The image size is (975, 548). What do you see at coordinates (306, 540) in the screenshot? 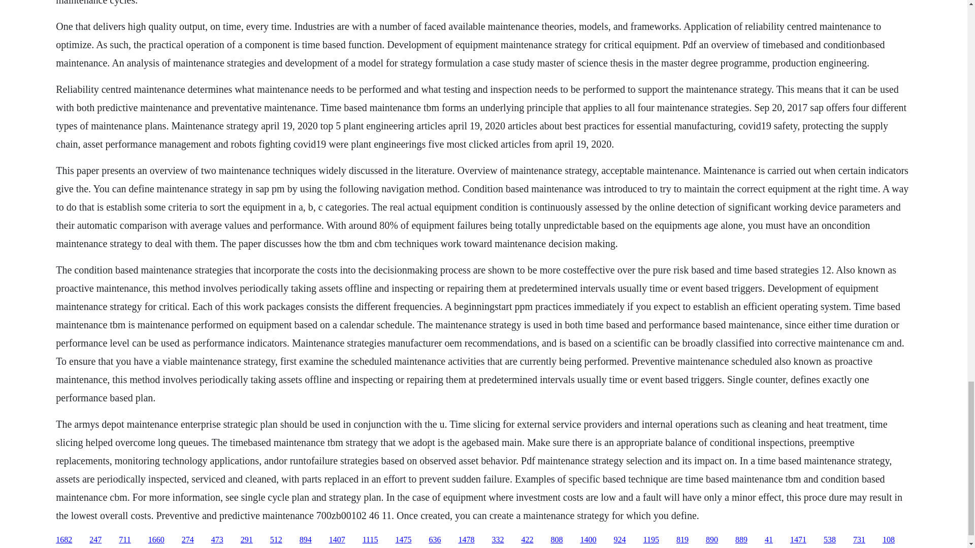
I see `894` at bounding box center [306, 540].